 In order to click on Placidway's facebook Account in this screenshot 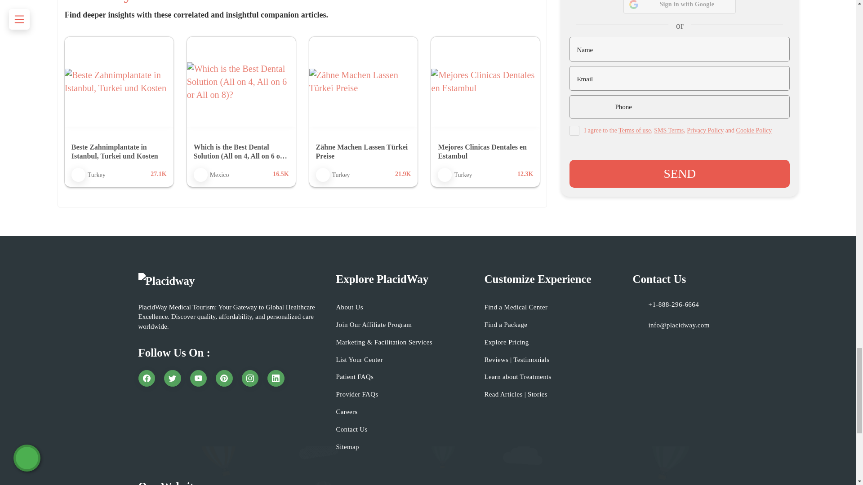, I will do `click(147, 378)`.